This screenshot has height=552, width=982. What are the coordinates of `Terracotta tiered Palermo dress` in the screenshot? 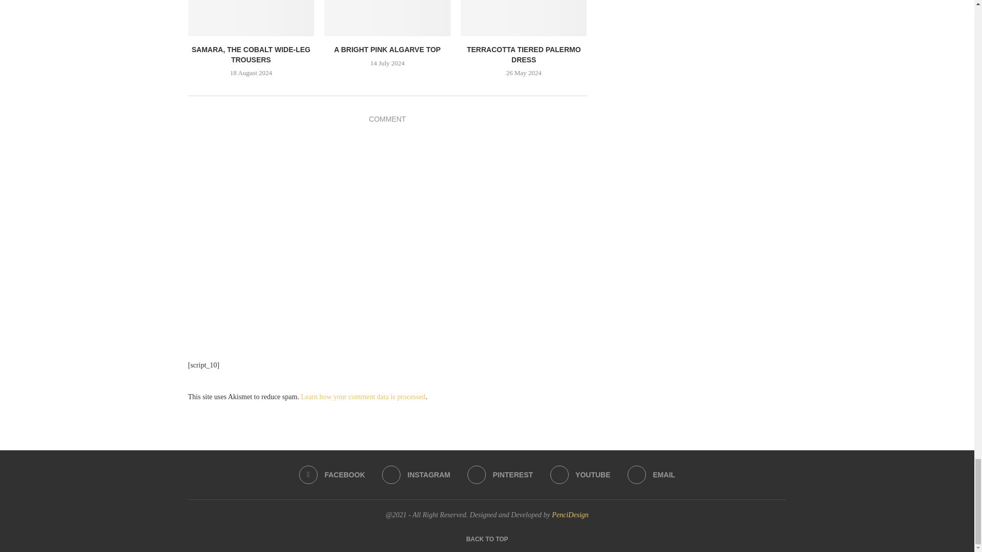 It's located at (524, 18).